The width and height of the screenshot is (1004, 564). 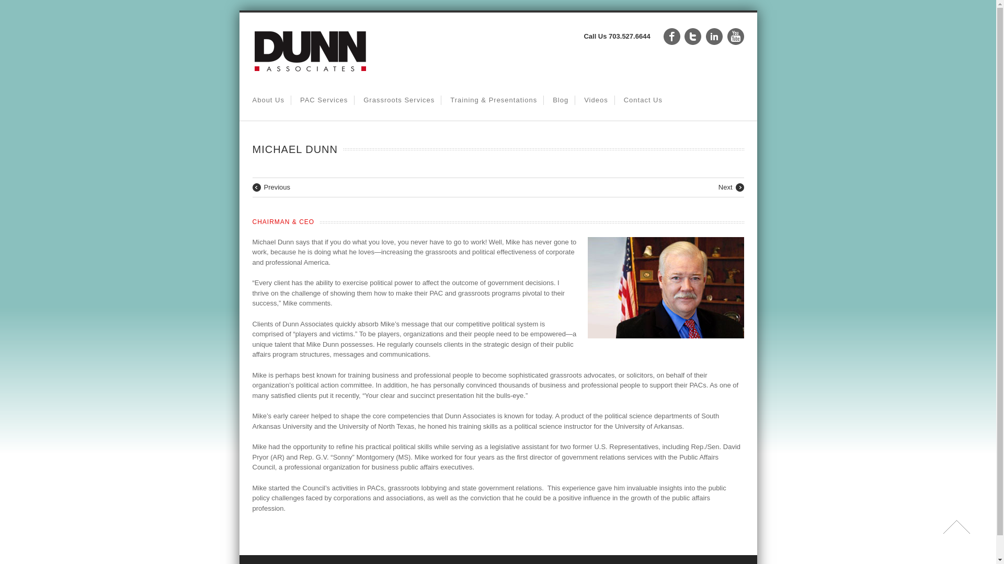 What do you see at coordinates (399, 100) in the screenshot?
I see `Grassroots Services` at bounding box center [399, 100].